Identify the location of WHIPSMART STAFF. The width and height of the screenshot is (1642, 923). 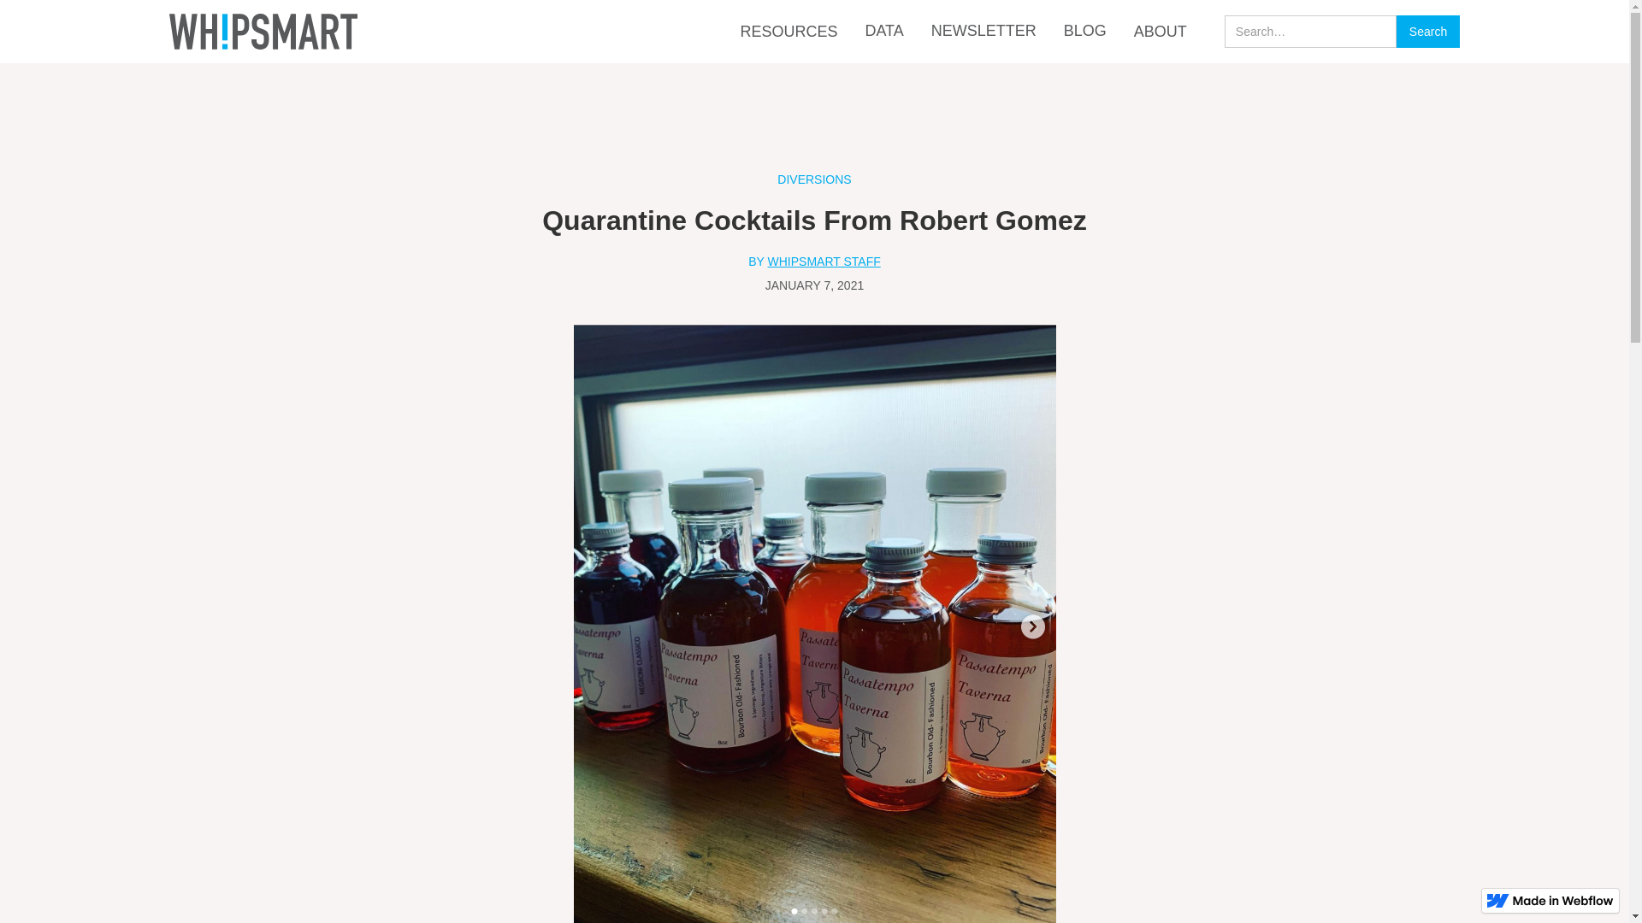
(824, 265).